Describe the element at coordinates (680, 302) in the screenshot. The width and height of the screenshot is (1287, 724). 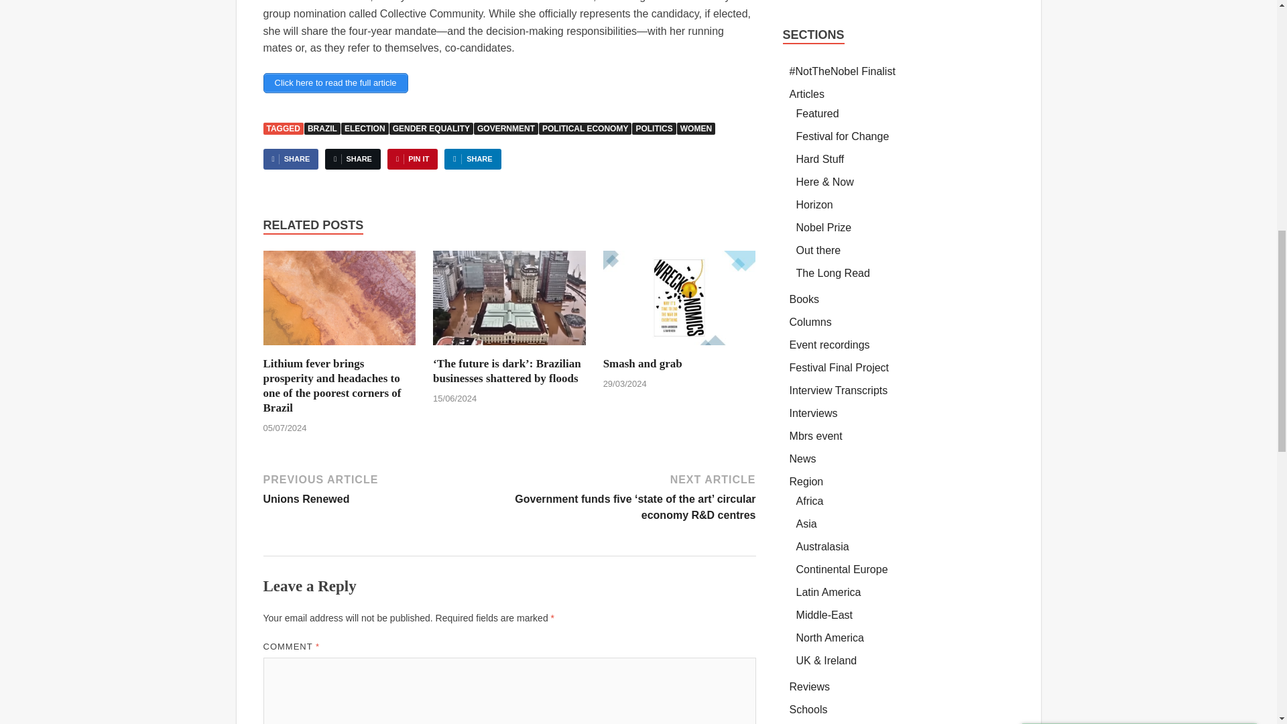
I see `Smash and grab` at that location.